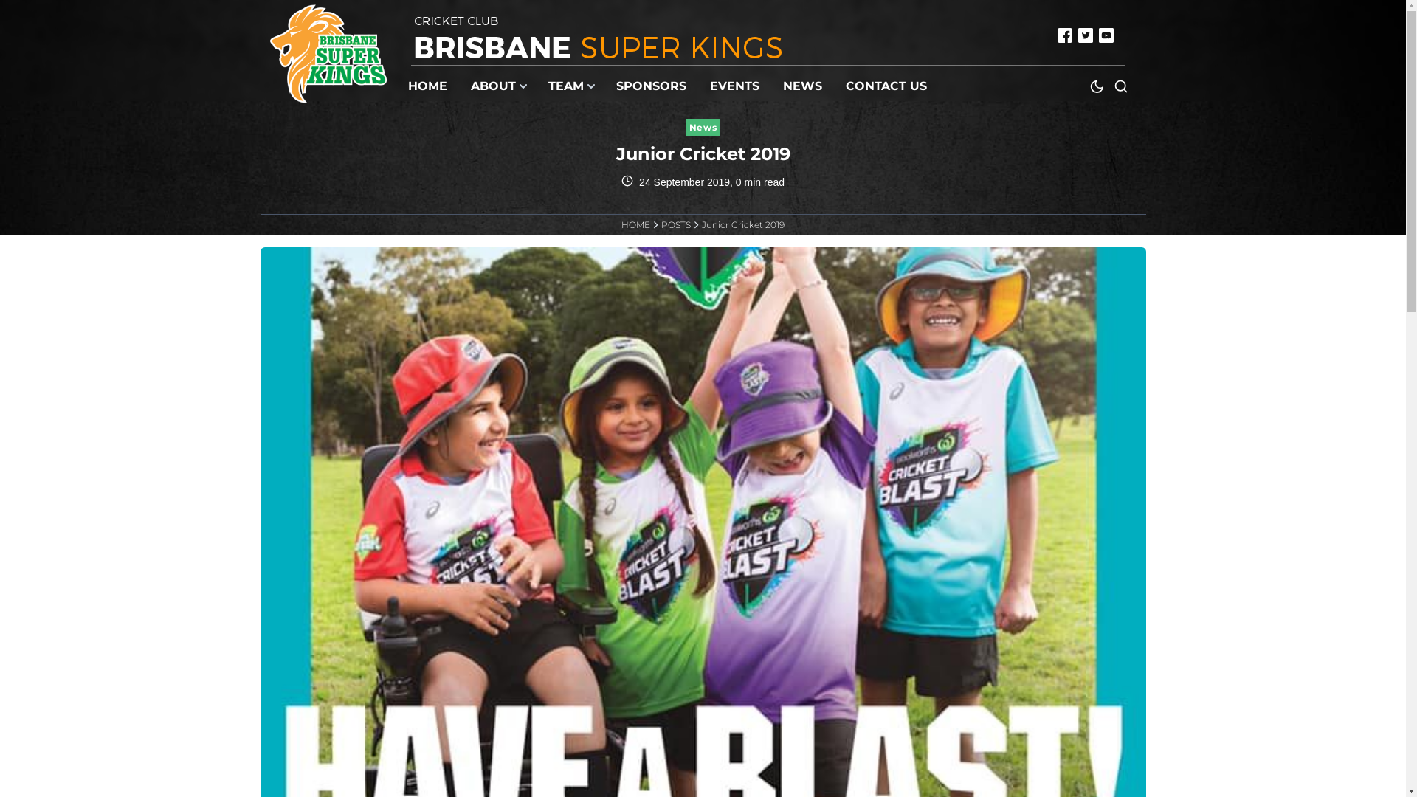 This screenshot has width=1417, height=797. Describe the element at coordinates (573, 86) in the screenshot. I see `TEAM` at that location.